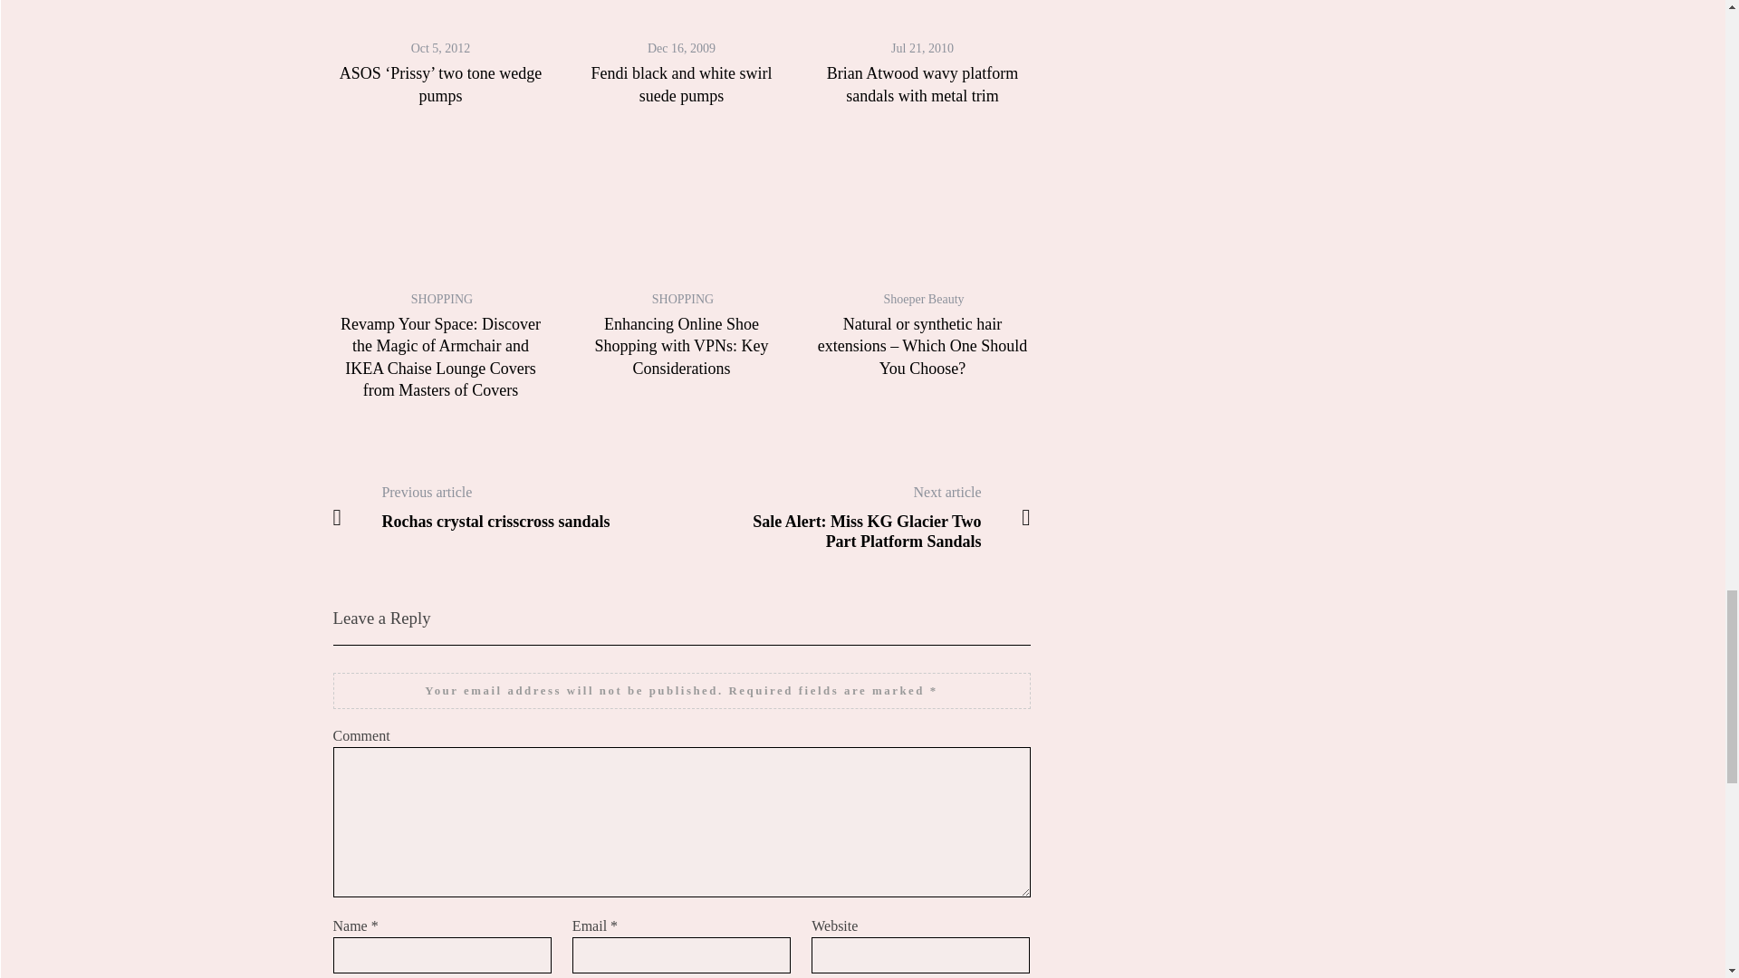  What do you see at coordinates (923, 299) in the screenshot?
I see `SHOPPING` at bounding box center [923, 299].